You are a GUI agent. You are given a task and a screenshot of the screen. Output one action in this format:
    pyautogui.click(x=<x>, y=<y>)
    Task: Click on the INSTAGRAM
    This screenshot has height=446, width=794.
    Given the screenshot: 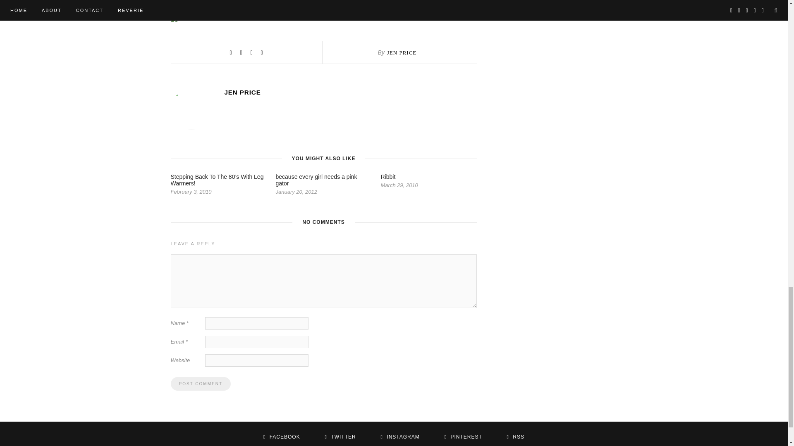 What is the action you would take?
    pyautogui.click(x=400, y=437)
    